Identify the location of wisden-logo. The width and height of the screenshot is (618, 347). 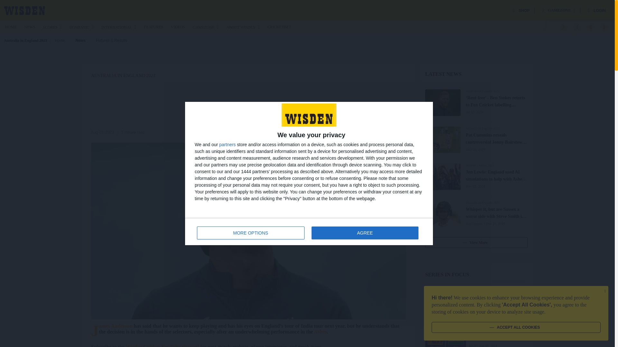
(24, 10).